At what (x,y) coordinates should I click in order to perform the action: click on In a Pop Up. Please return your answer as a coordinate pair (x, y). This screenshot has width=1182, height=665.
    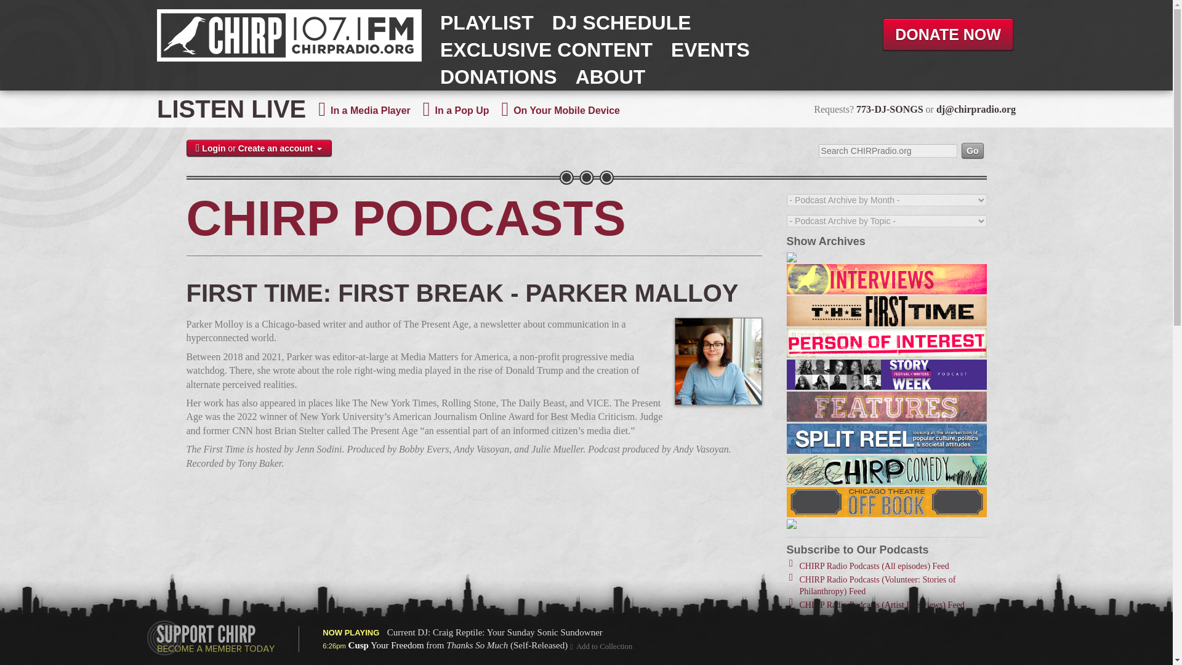
    Looking at the image, I should click on (462, 110).